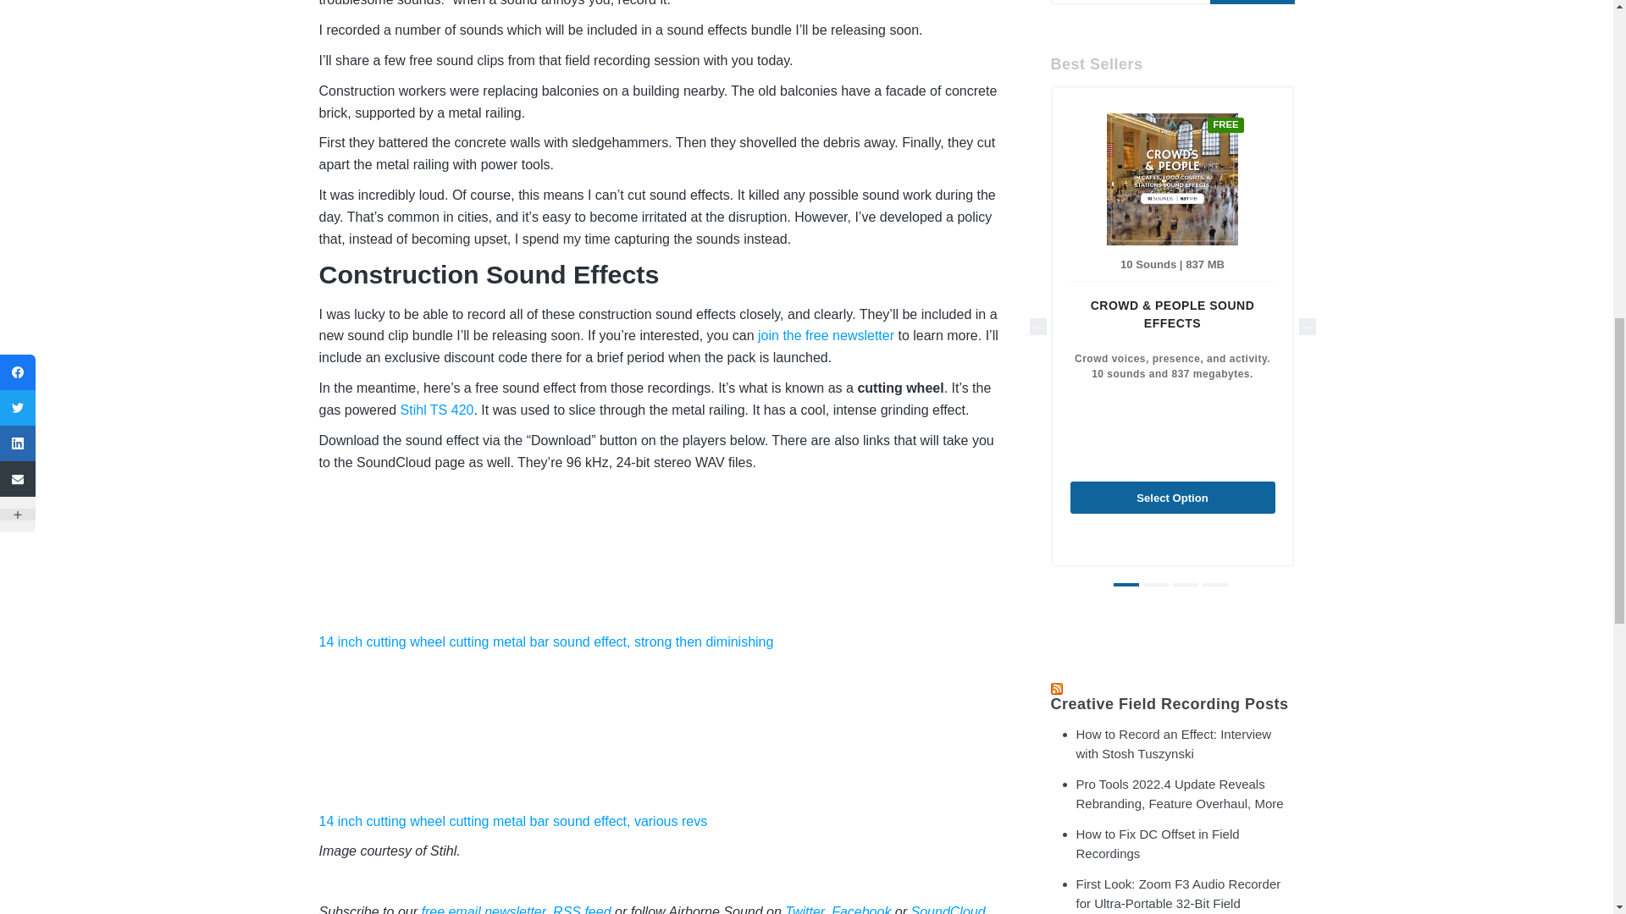 The height and width of the screenshot is (914, 1626). Describe the element at coordinates (826, 335) in the screenshot. I see `join the free newsletter` at that location.